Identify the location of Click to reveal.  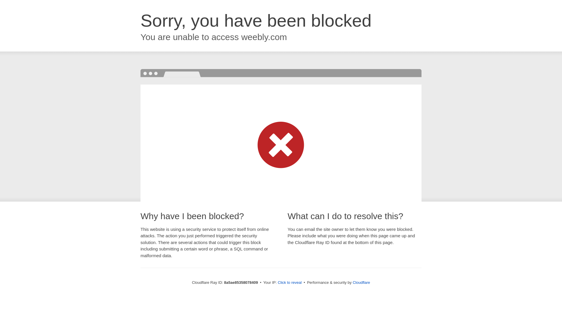
(290, 283).